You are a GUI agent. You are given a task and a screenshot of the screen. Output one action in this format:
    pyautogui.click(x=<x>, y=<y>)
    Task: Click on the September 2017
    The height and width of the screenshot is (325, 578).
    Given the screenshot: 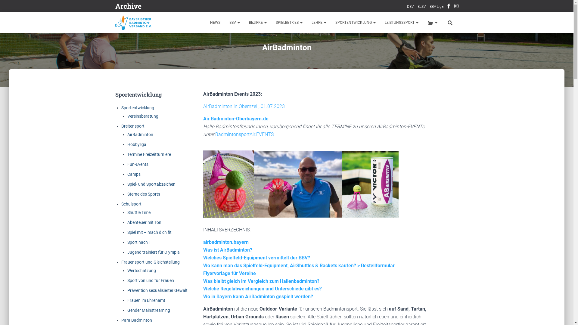 What is the action you would take?
    pyautogui.click(x=192, y=164)
    